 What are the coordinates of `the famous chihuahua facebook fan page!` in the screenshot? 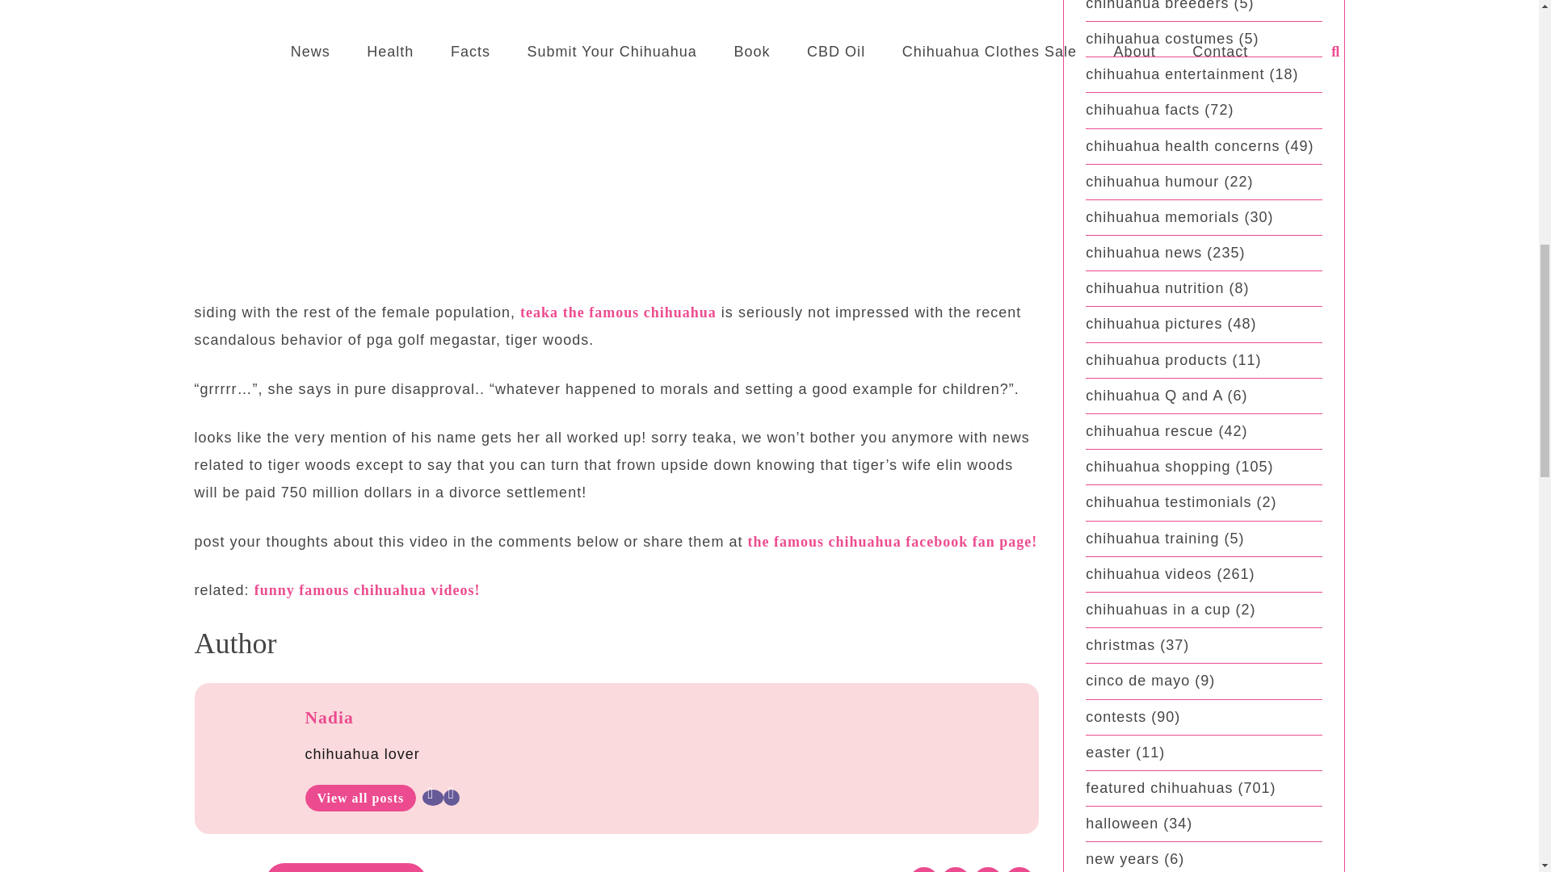 It's located at (892, 541).